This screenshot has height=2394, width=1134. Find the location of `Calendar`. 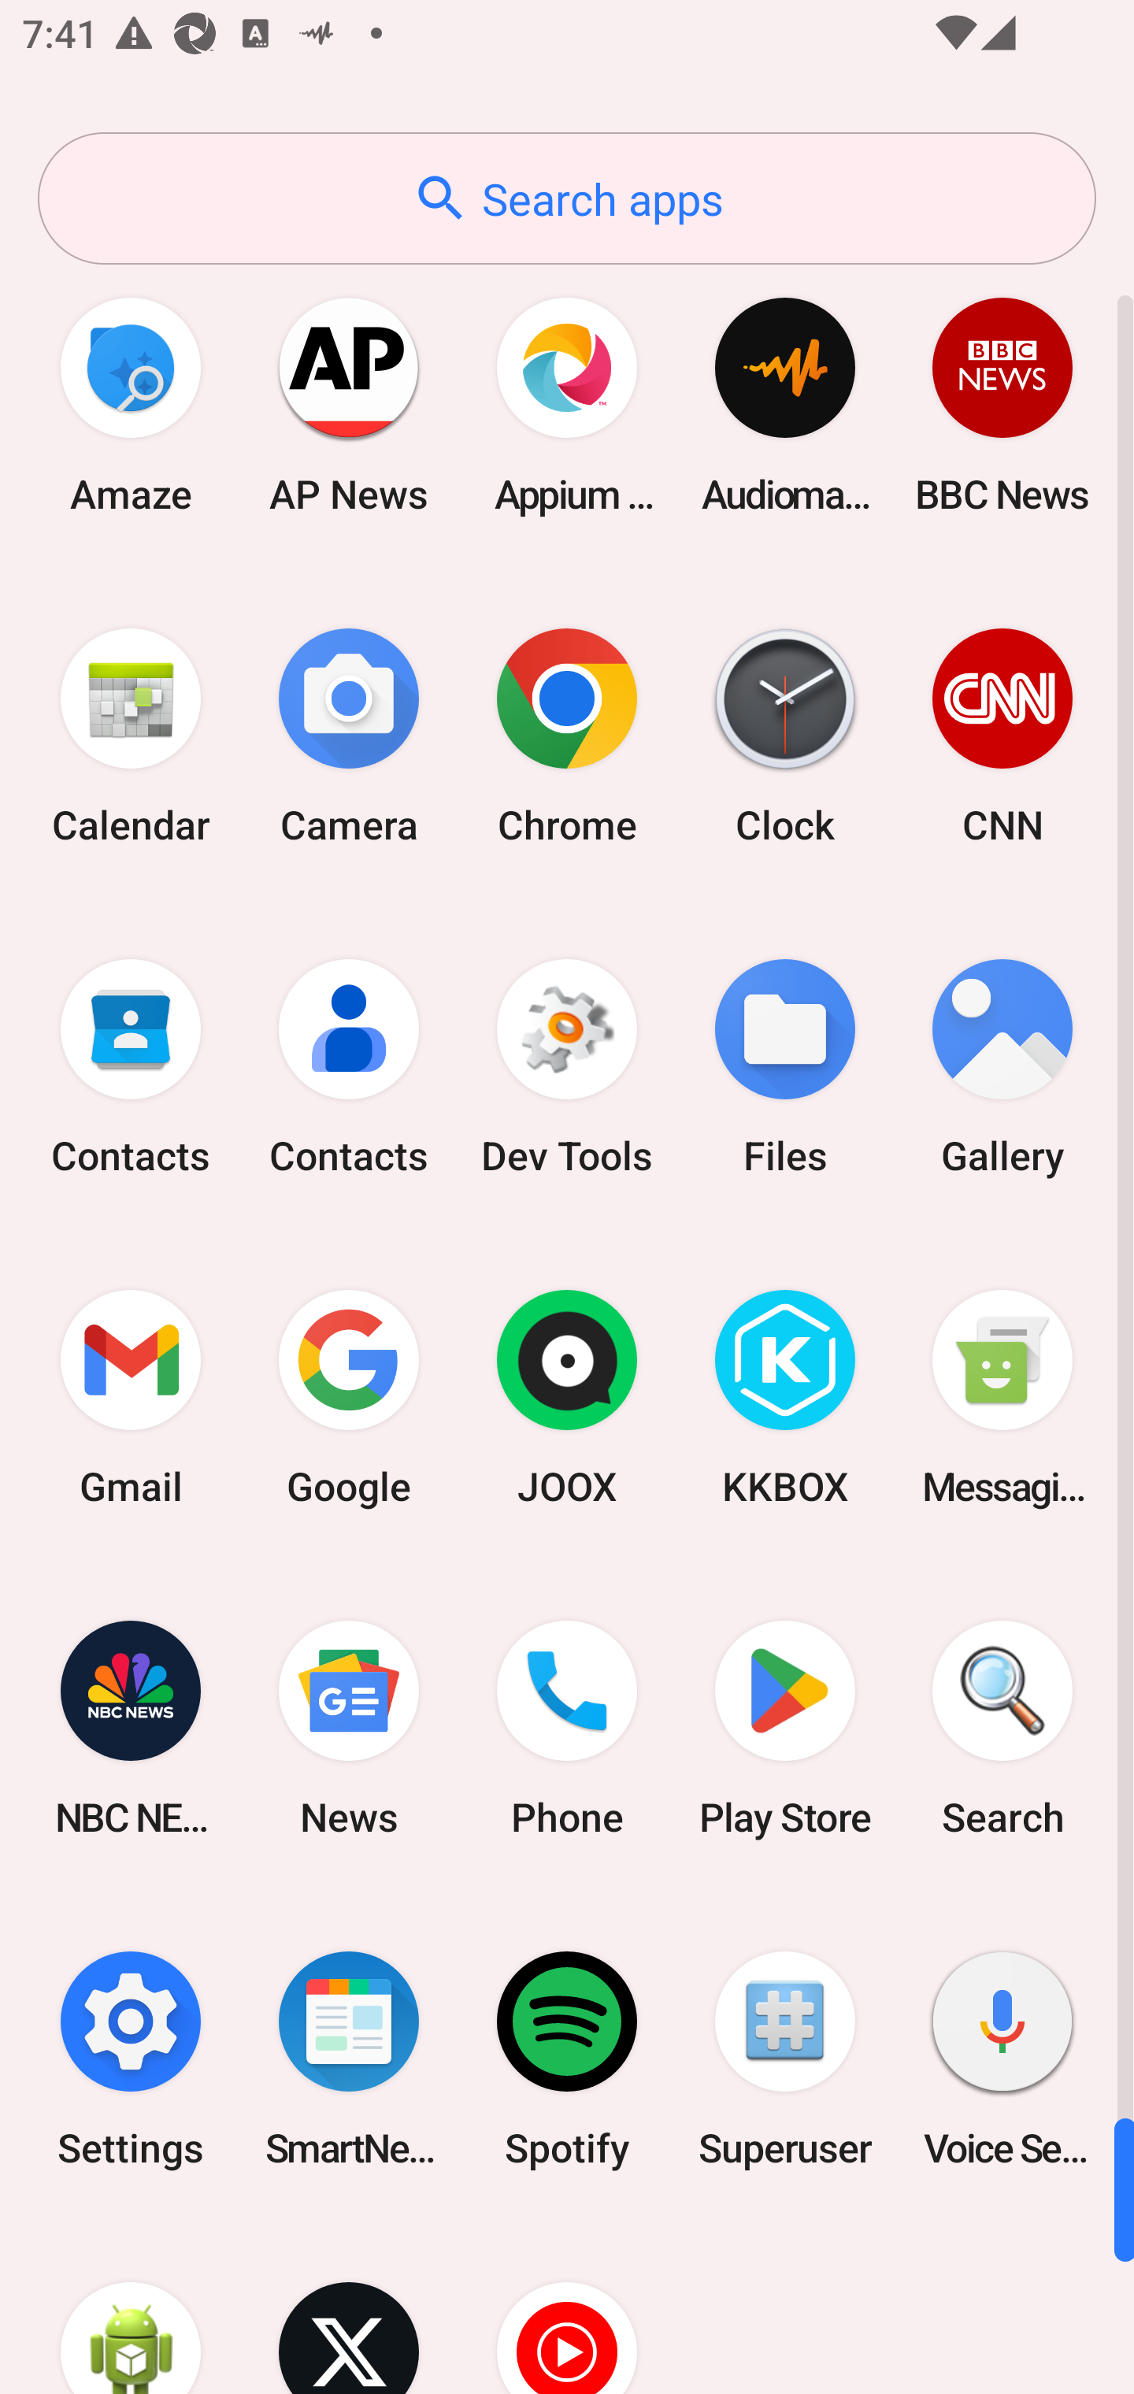

Calendar is located at coordinates (131, 736).